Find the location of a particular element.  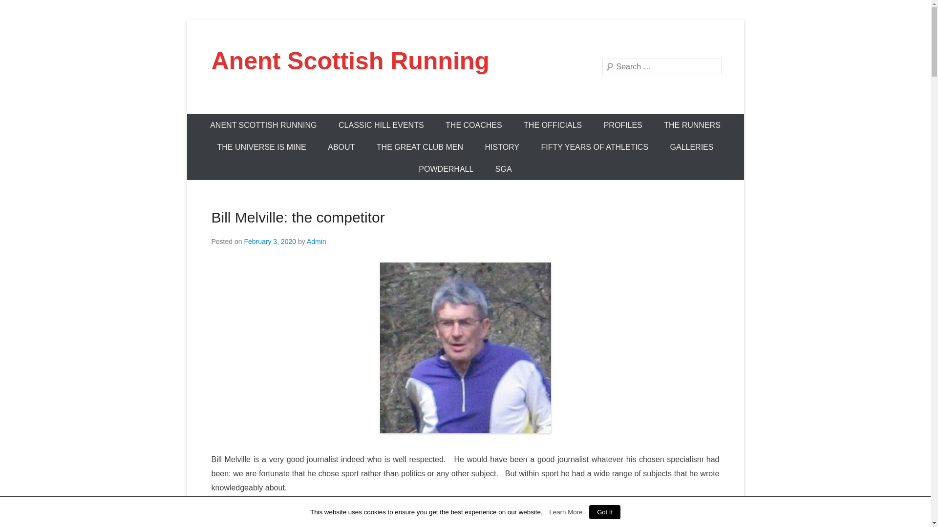

THE UNIVERSE IS MINE is located at coordinates (262, 147).